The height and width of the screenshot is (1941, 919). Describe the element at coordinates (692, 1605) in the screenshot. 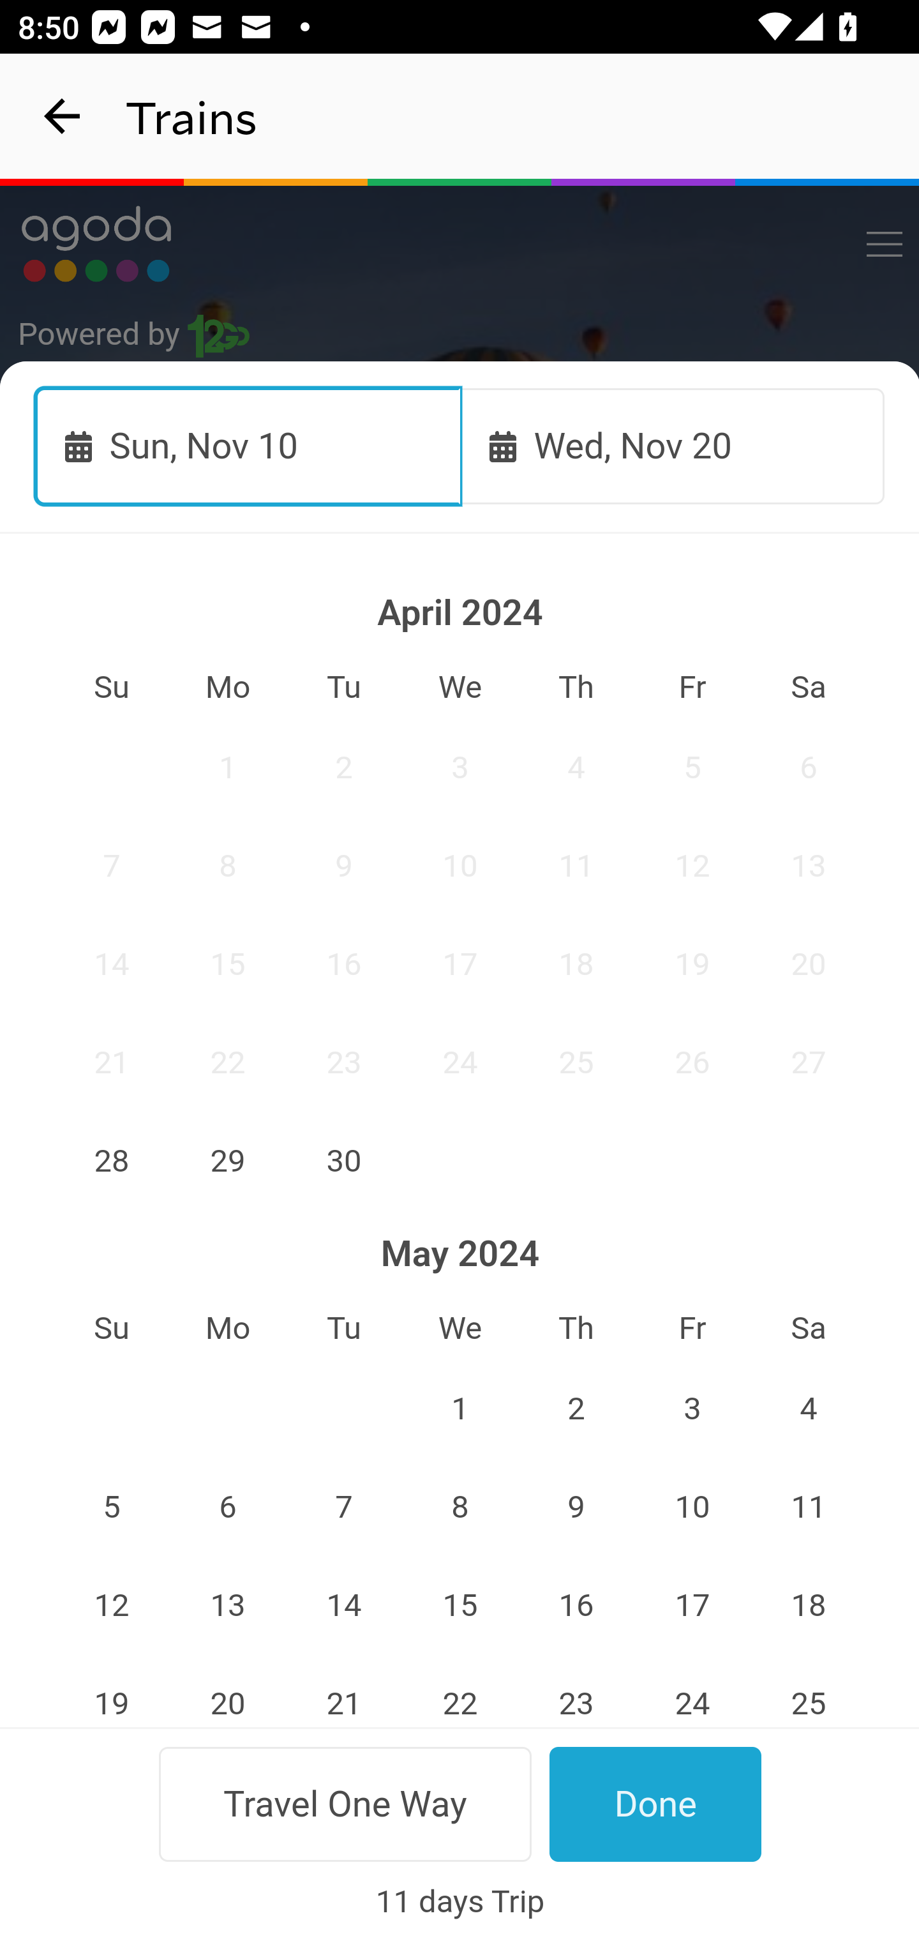

I see `17` at that location.